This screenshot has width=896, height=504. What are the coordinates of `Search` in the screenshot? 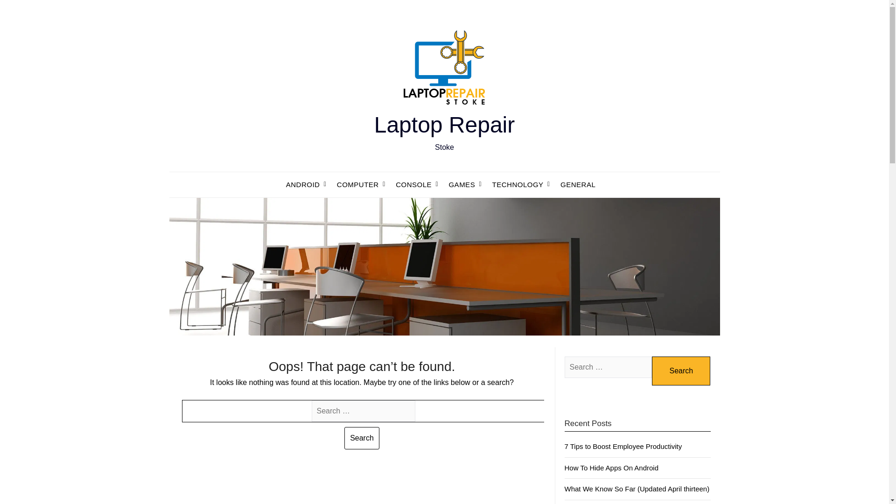 It's located at (361, 438).